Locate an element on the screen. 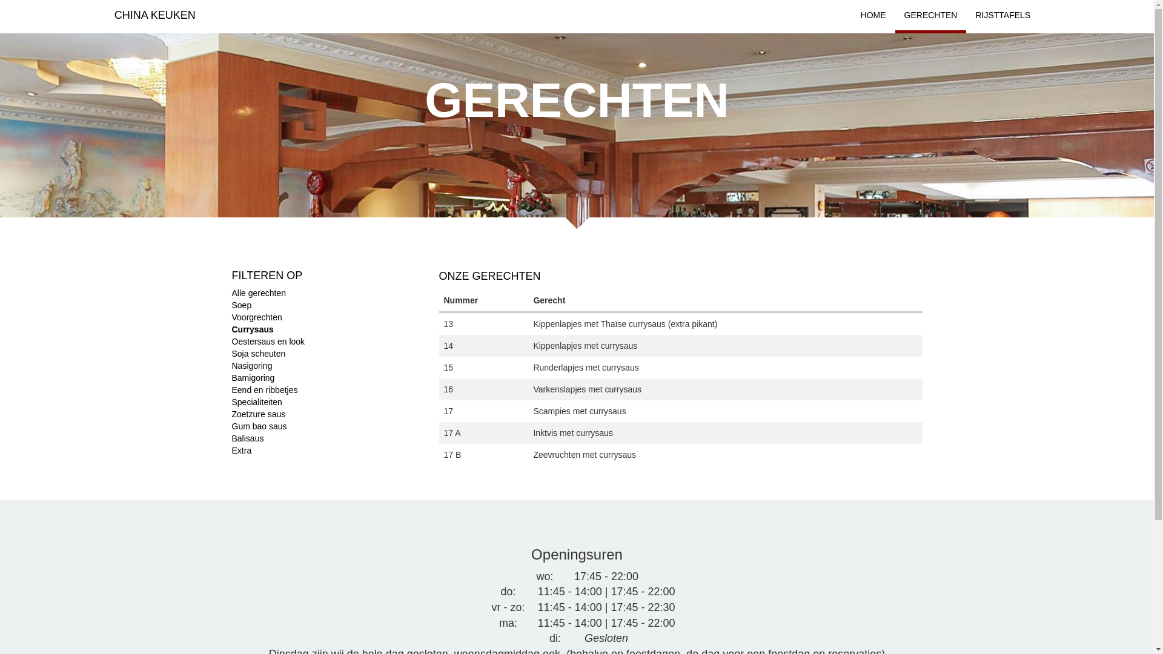 Image resolution: width=1163 pixels, height=654 pixels. Nasigoring is located at coordinates (252, 366).